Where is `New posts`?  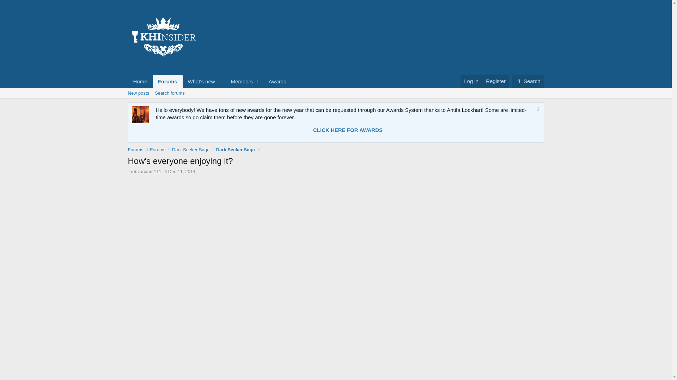 New posts is located at coordinates (138, 93).